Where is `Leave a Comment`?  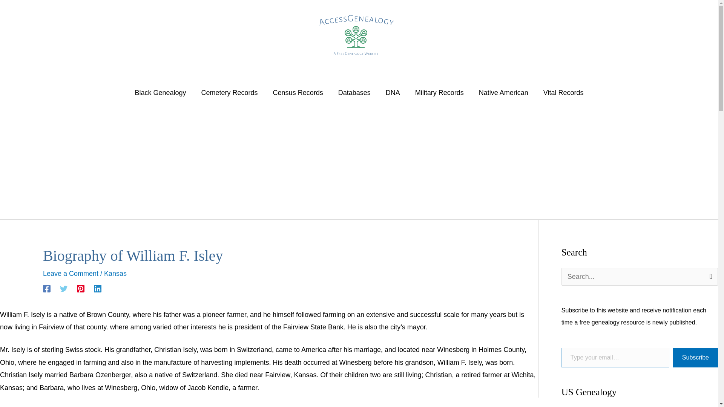
Leave a Comment is located at coordinates (71, 274).